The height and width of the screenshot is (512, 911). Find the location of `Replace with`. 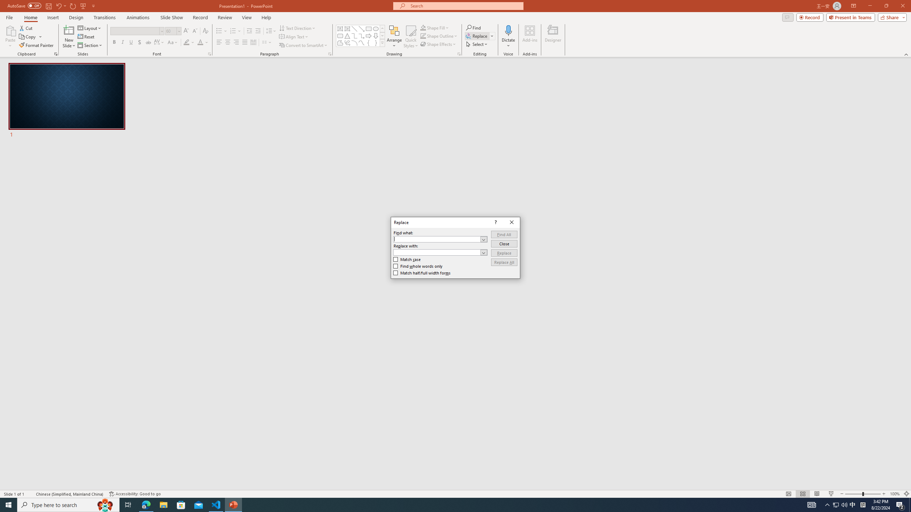

Replace with is located at coordinates (440, 252).